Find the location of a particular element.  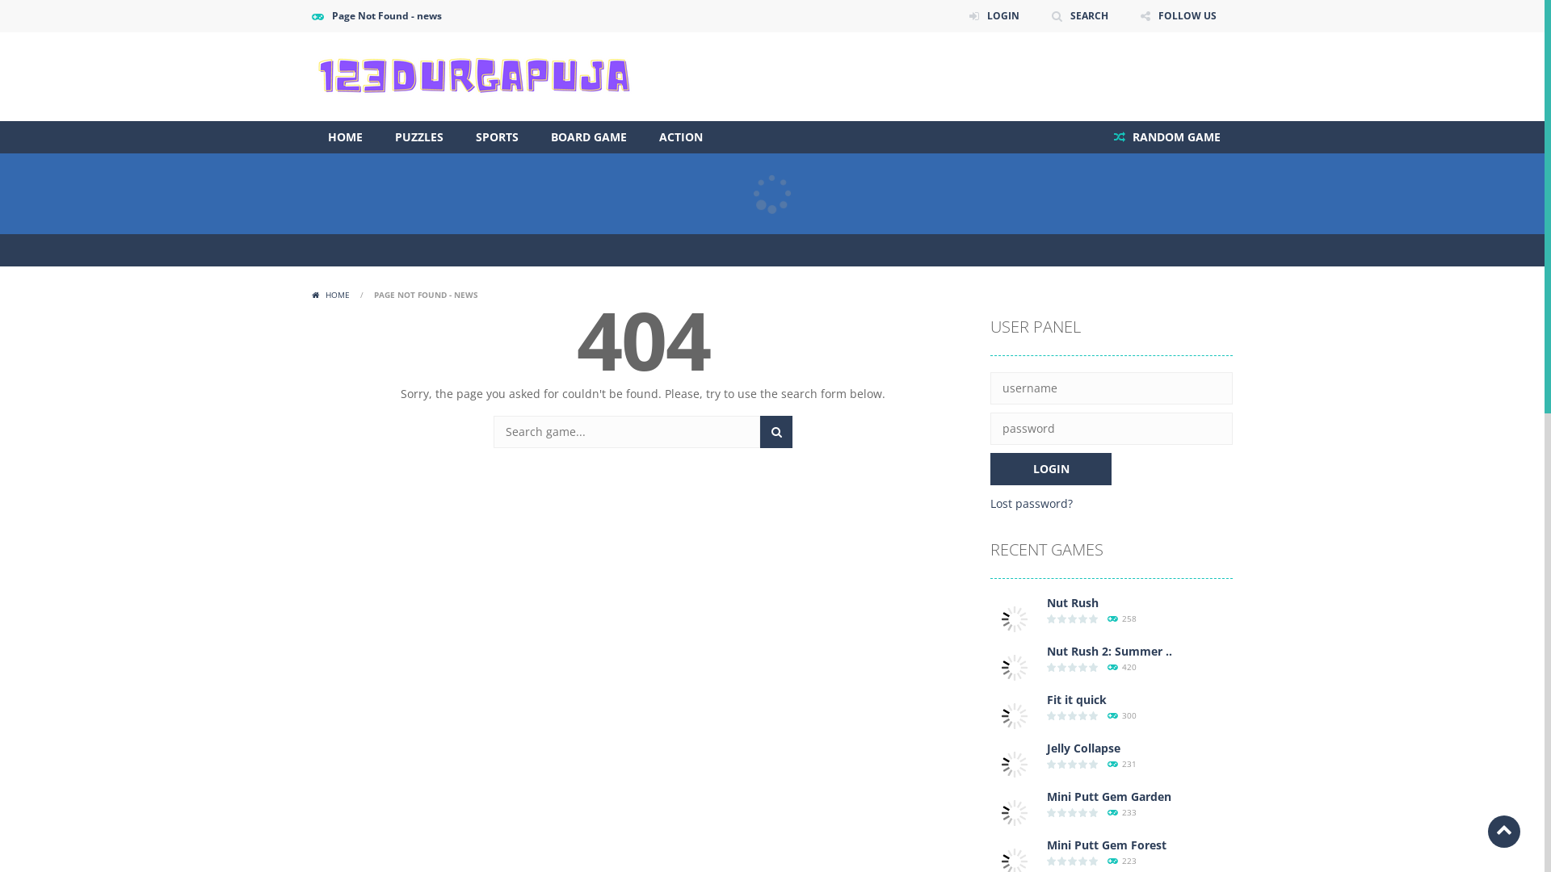

Jelly Collapse is located at coordinates (1084, 748).